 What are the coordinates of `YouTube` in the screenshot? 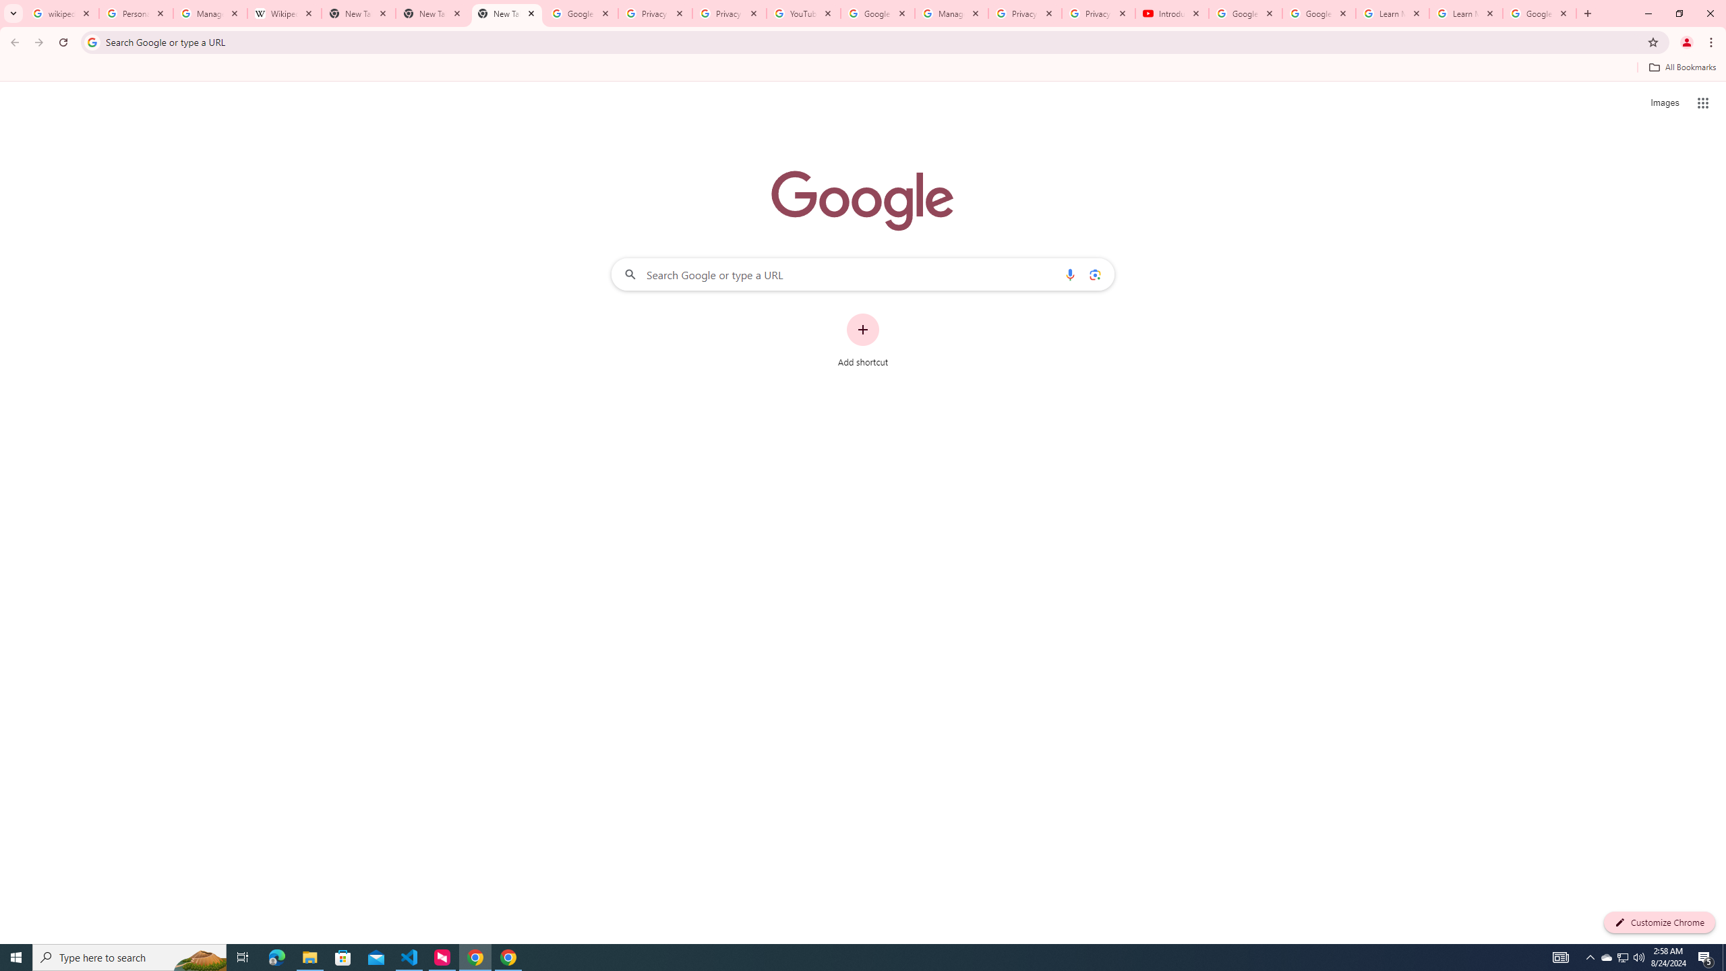 It's located at (804, 13).